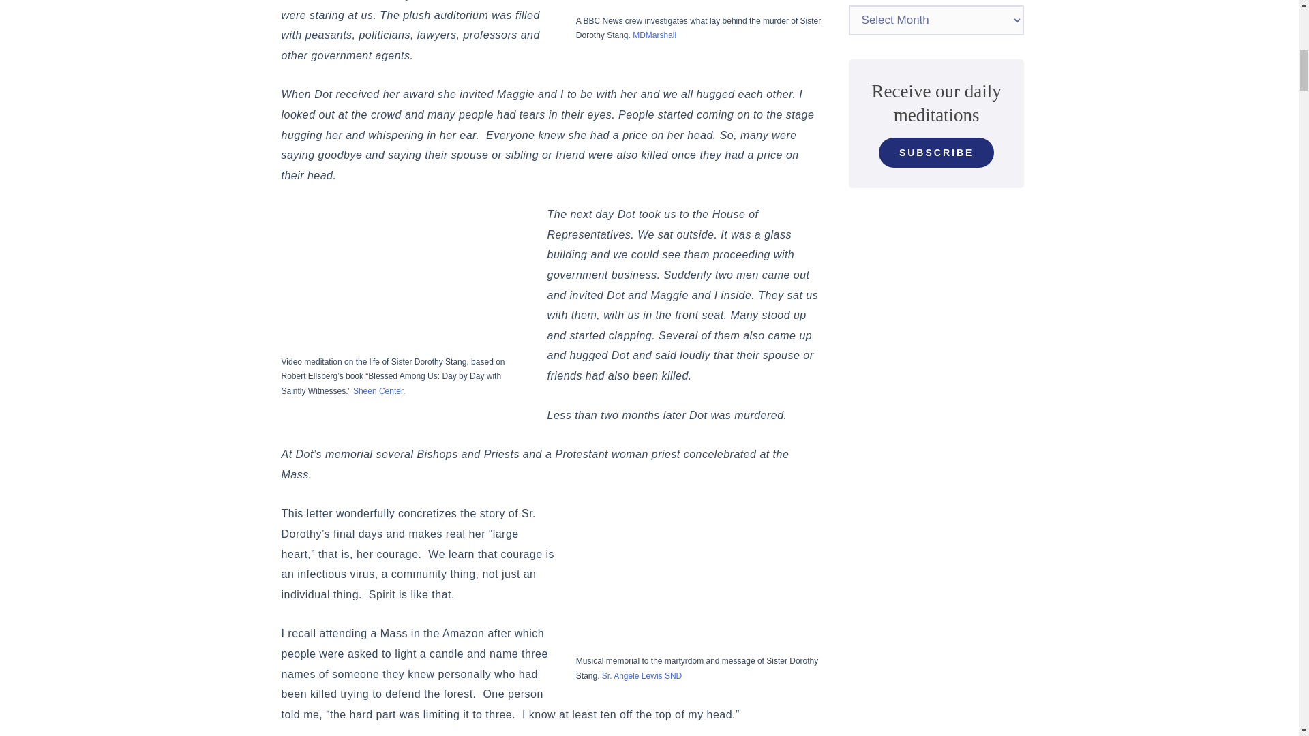 The image size is (1309, 736). What do you see at coordinates (404, 282) in the screenshot?
I see `Blessed Among Us: Sr. Dorothy Stang` at bounding box center [404, 282].